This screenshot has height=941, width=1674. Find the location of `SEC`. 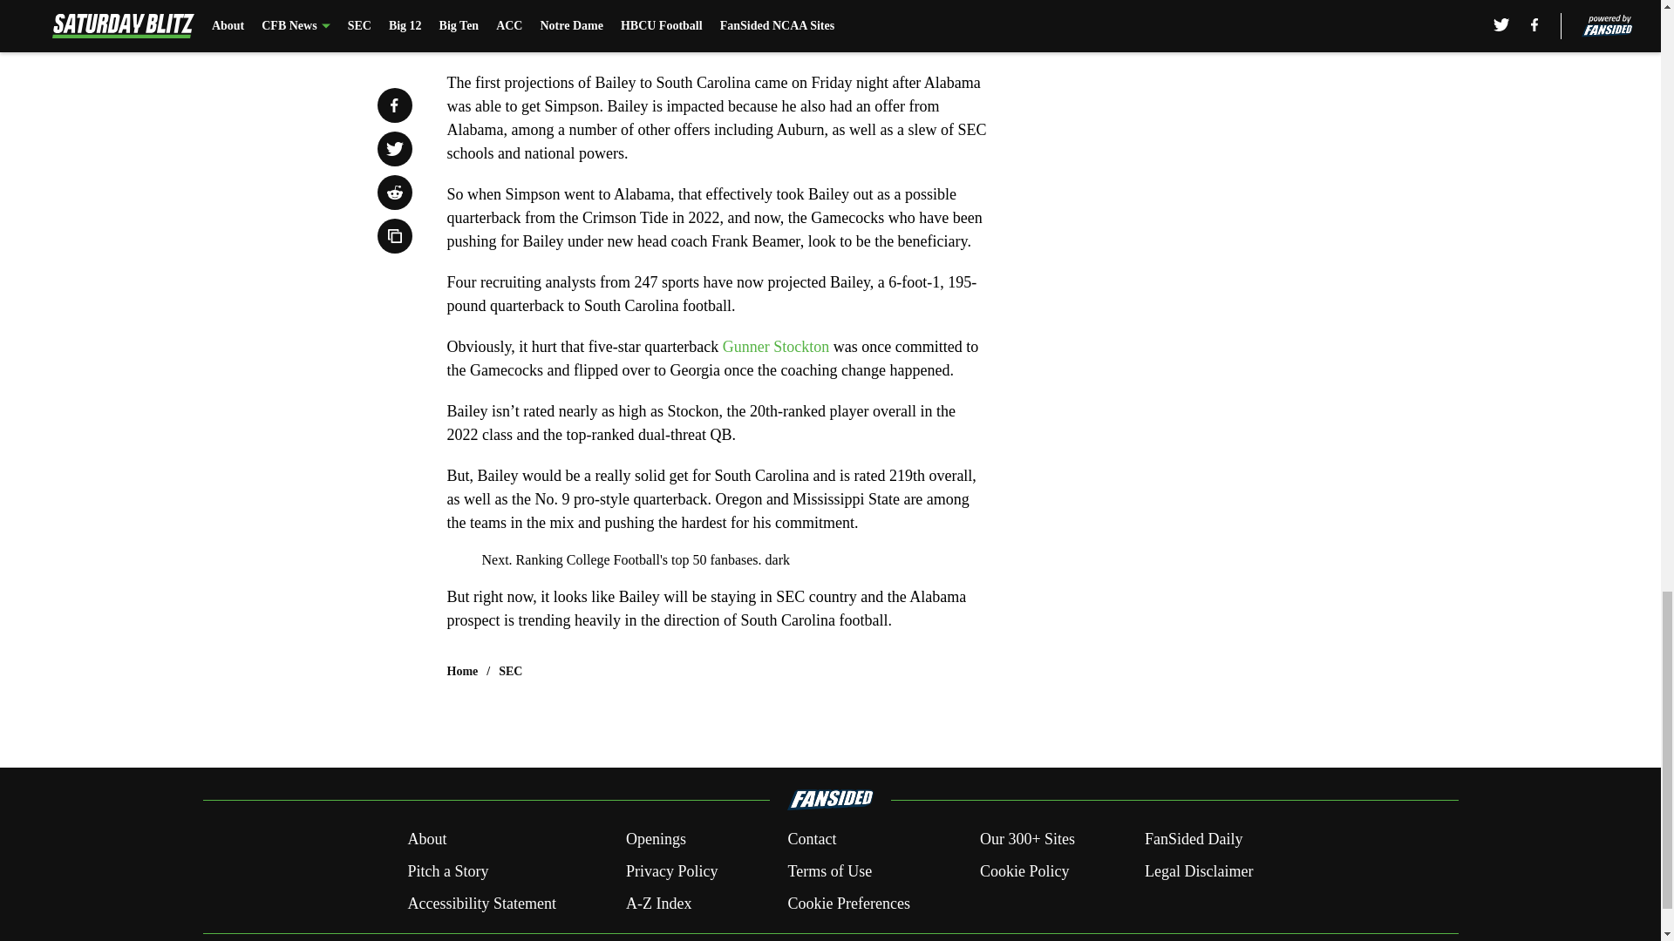

SEC is located at coordinates (511, 671).